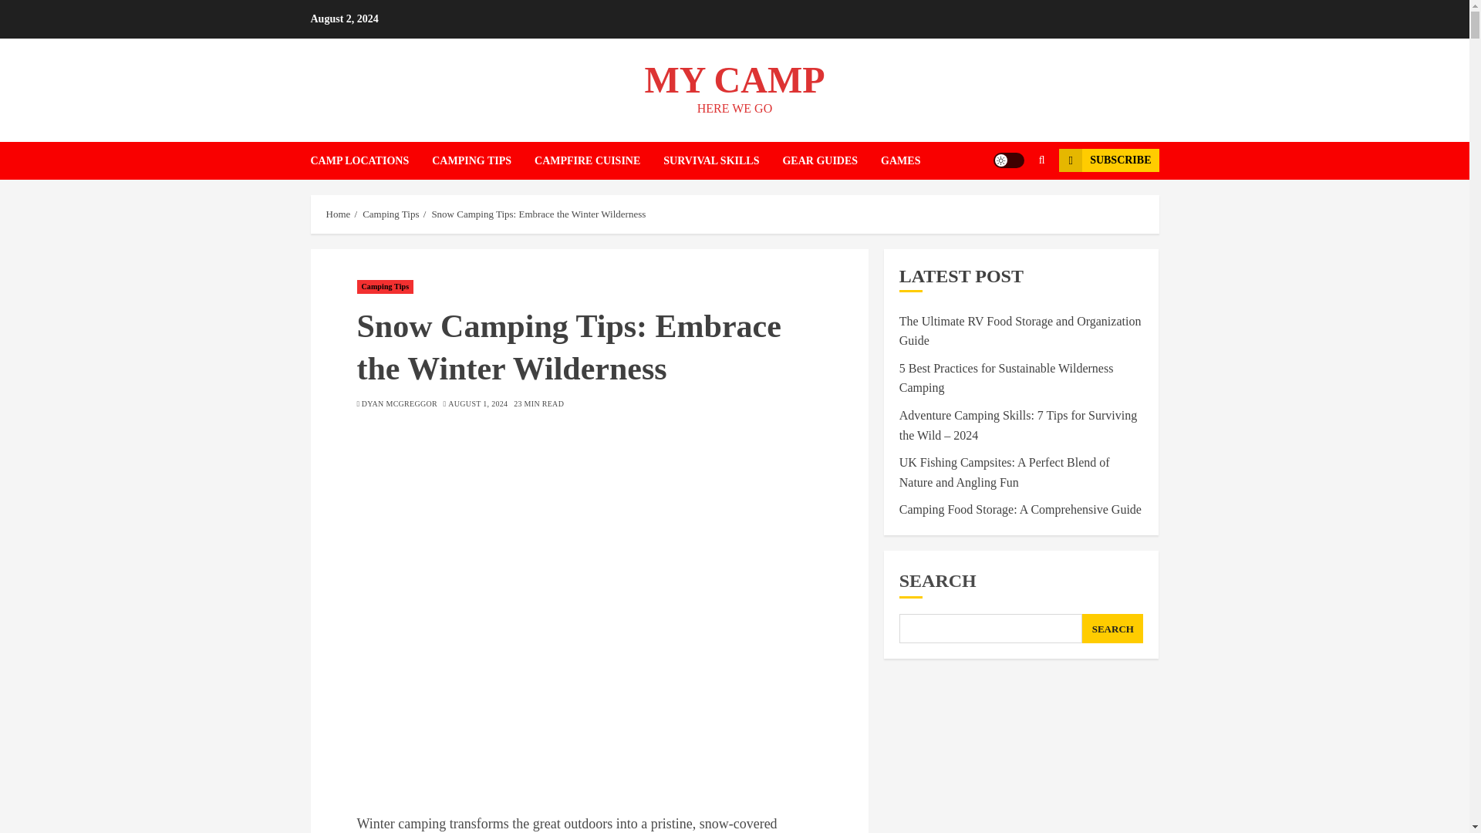 The width and height of the screenshot is (1481, 833). Describe the element at coordinates (734, 79) in the screenshot. I see `MY CAMP` at that location.